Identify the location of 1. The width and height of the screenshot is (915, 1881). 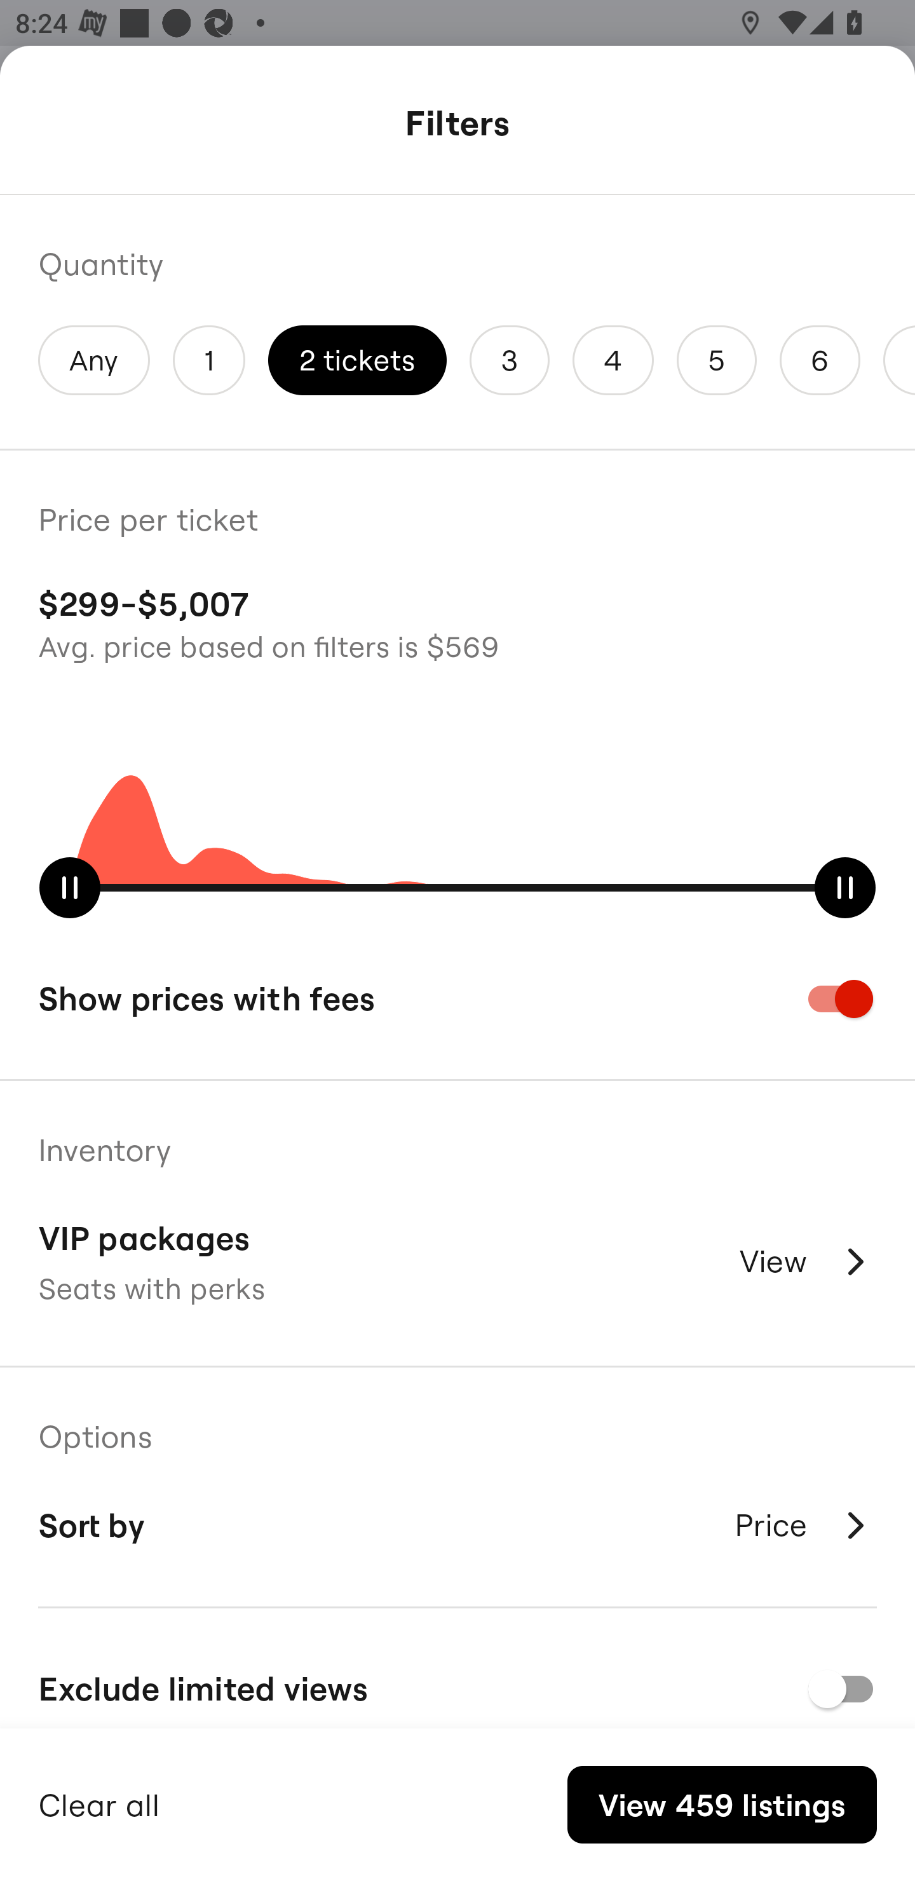
(208, 360).